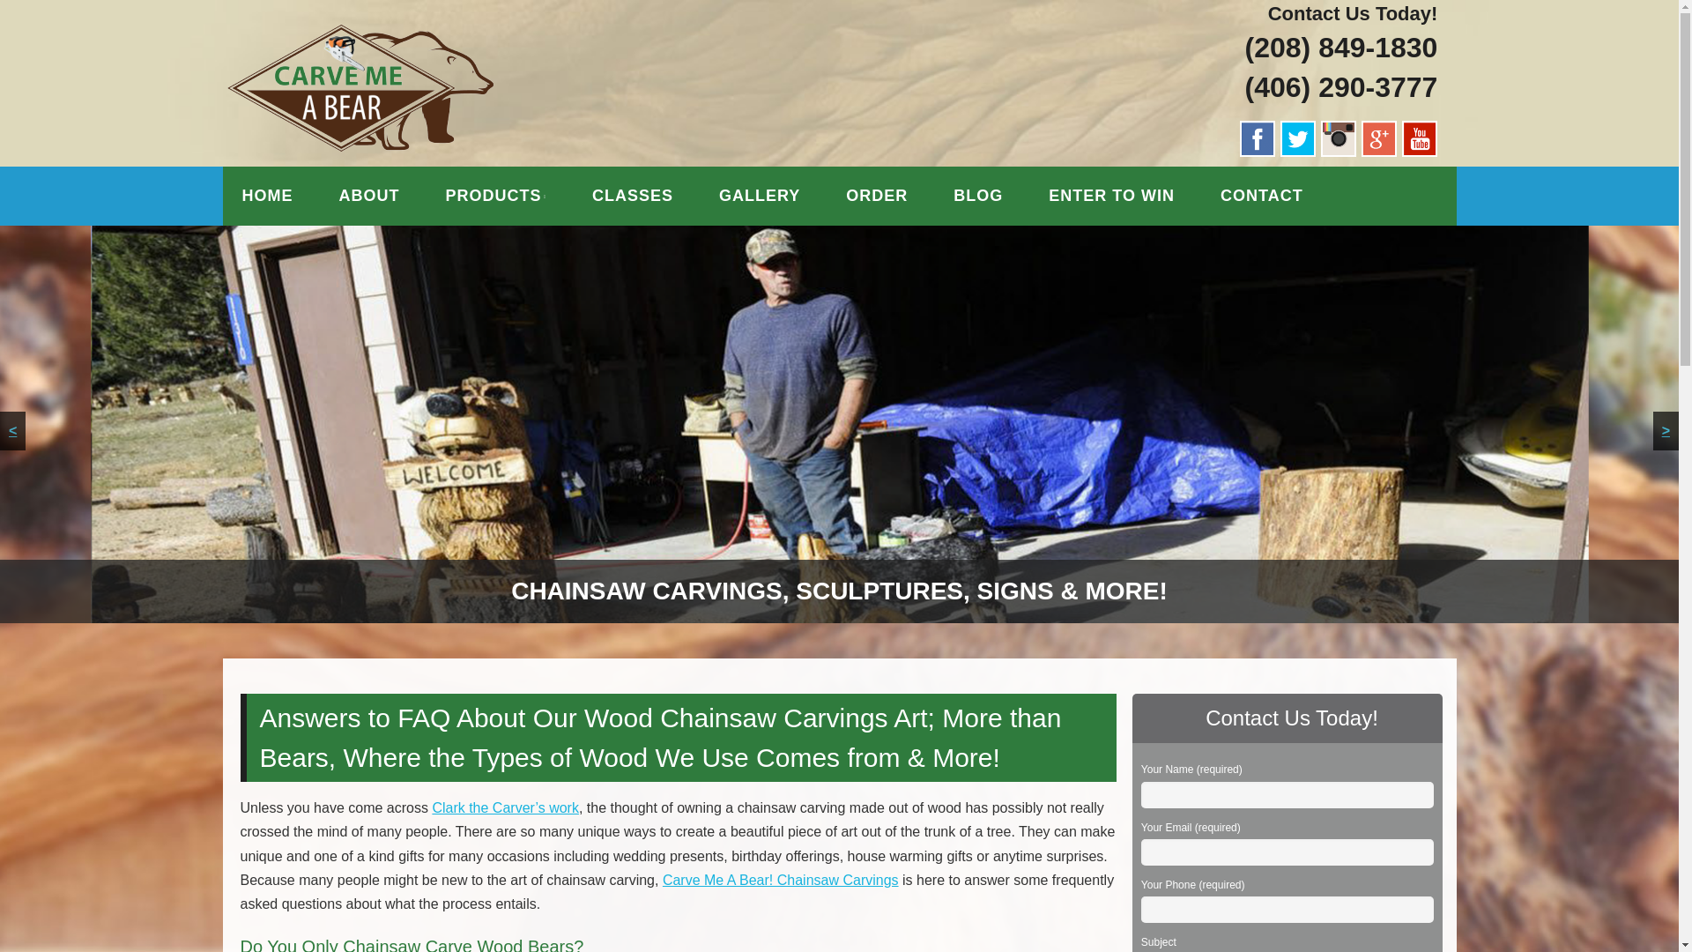  Describe the element at coordinates (1262, 196) in the screenshot. I see `CONTACT` at that location.